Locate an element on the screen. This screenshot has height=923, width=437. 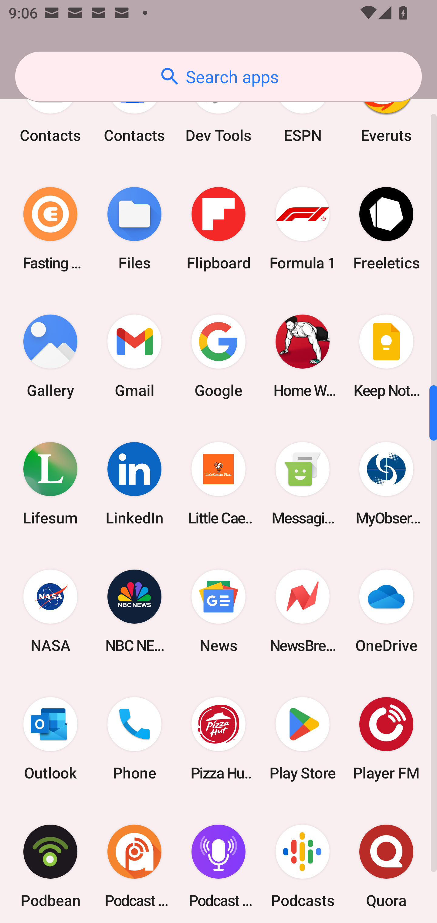
Gallery is located at coordinates (50, 356).